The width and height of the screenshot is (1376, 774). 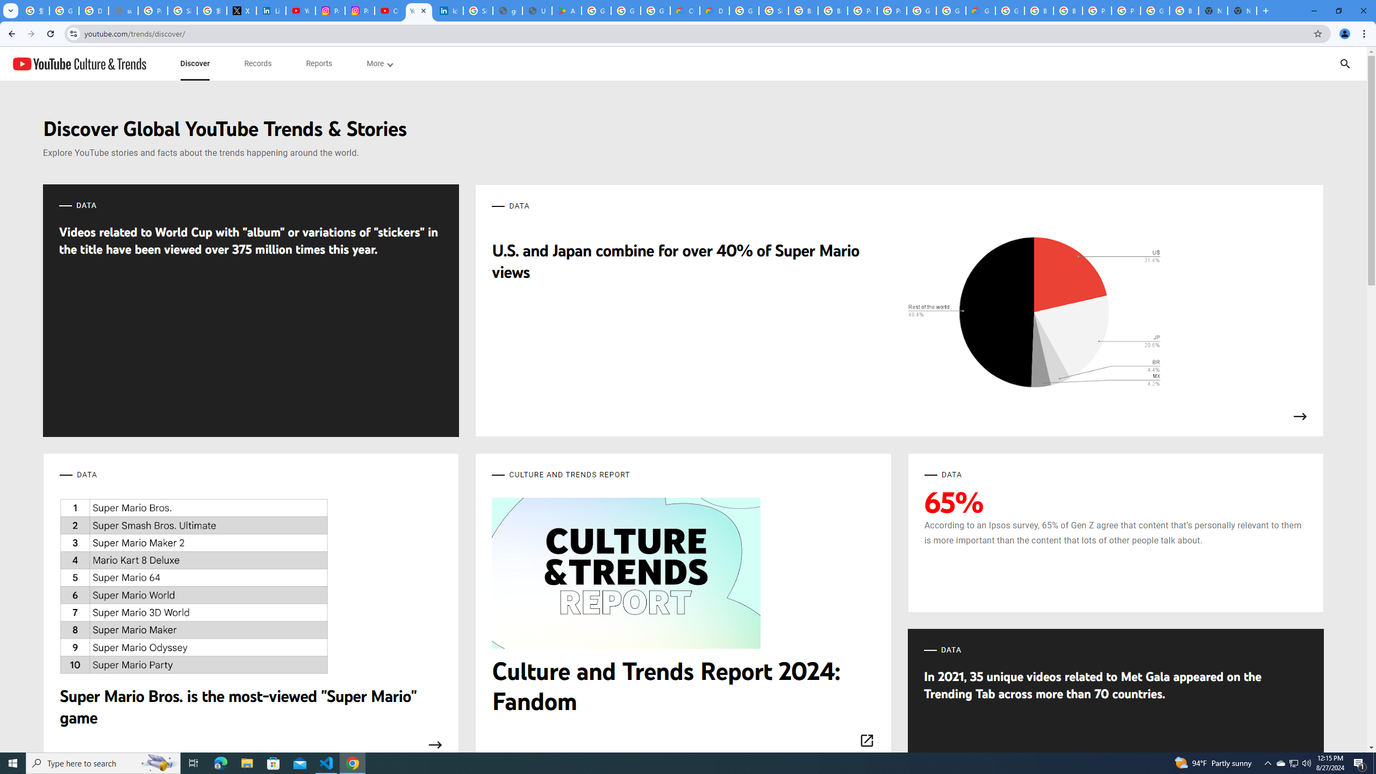 I want to click on Google Cloud Platform, so click(x=1155, y=11).